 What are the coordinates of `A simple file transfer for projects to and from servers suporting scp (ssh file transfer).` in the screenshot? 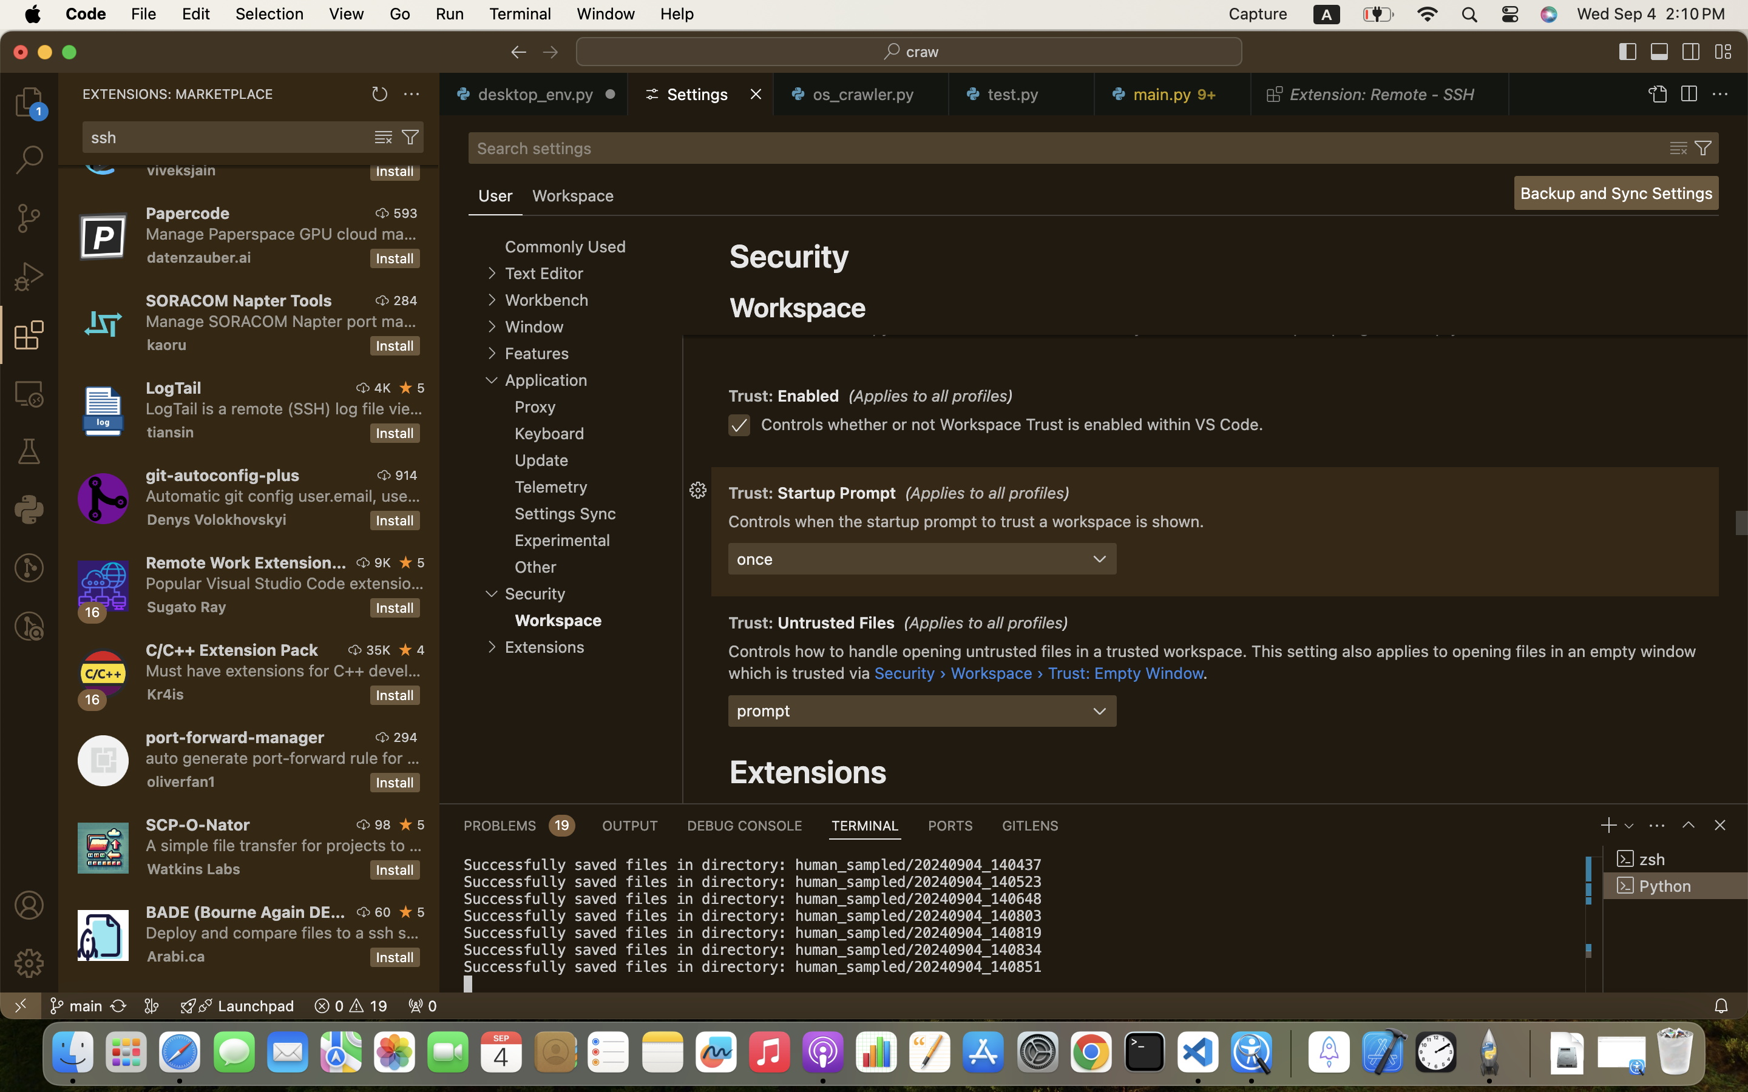 It's located at (284, 845).